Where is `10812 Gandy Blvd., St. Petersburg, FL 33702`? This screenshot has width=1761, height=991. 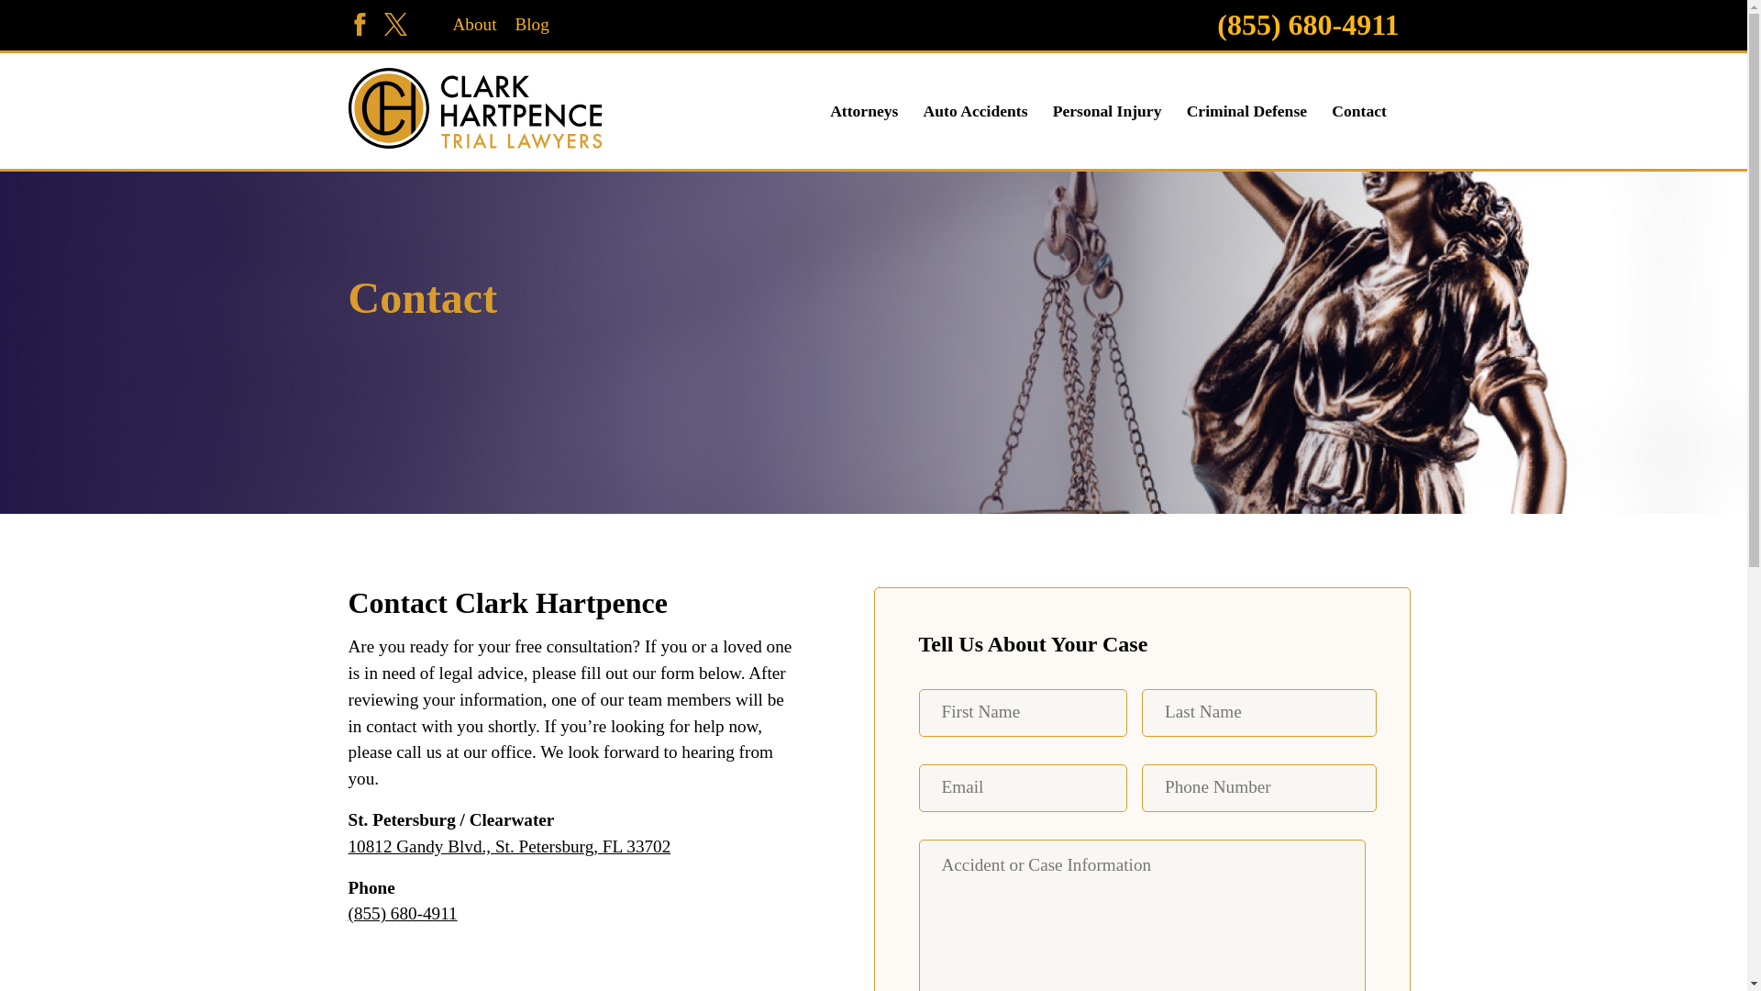
10812 Gandy Blvd., St. Petersburg, FL 33702 is located at coordinates (510, 846).